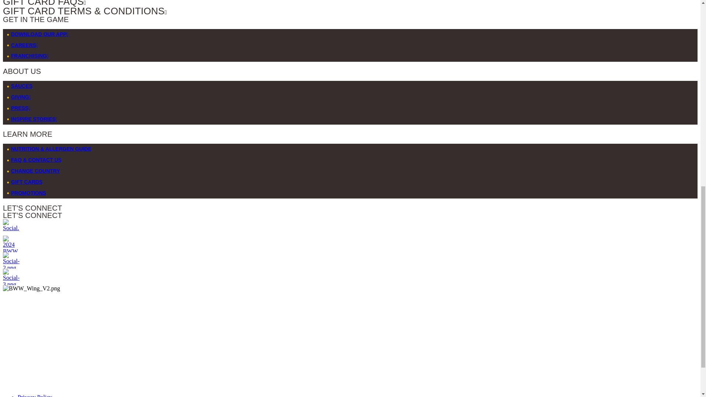 This screenshot has height=397, width=706. I want to click on GIVING, so click(21, 97).